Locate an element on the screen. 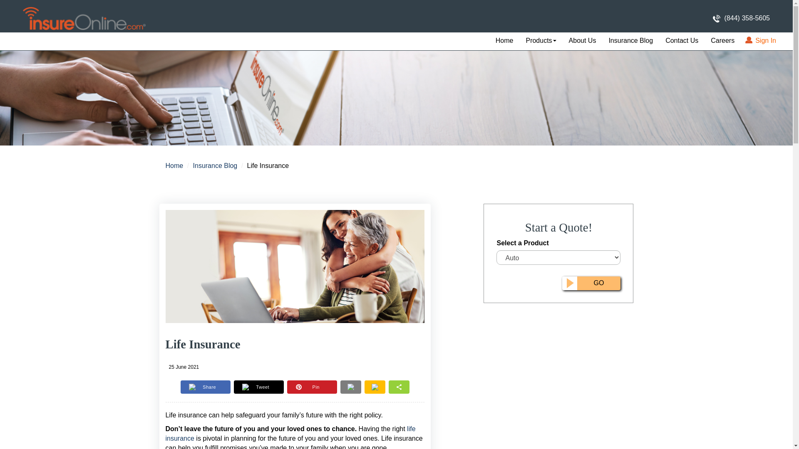  Careers is located at coordinates (722, 41).